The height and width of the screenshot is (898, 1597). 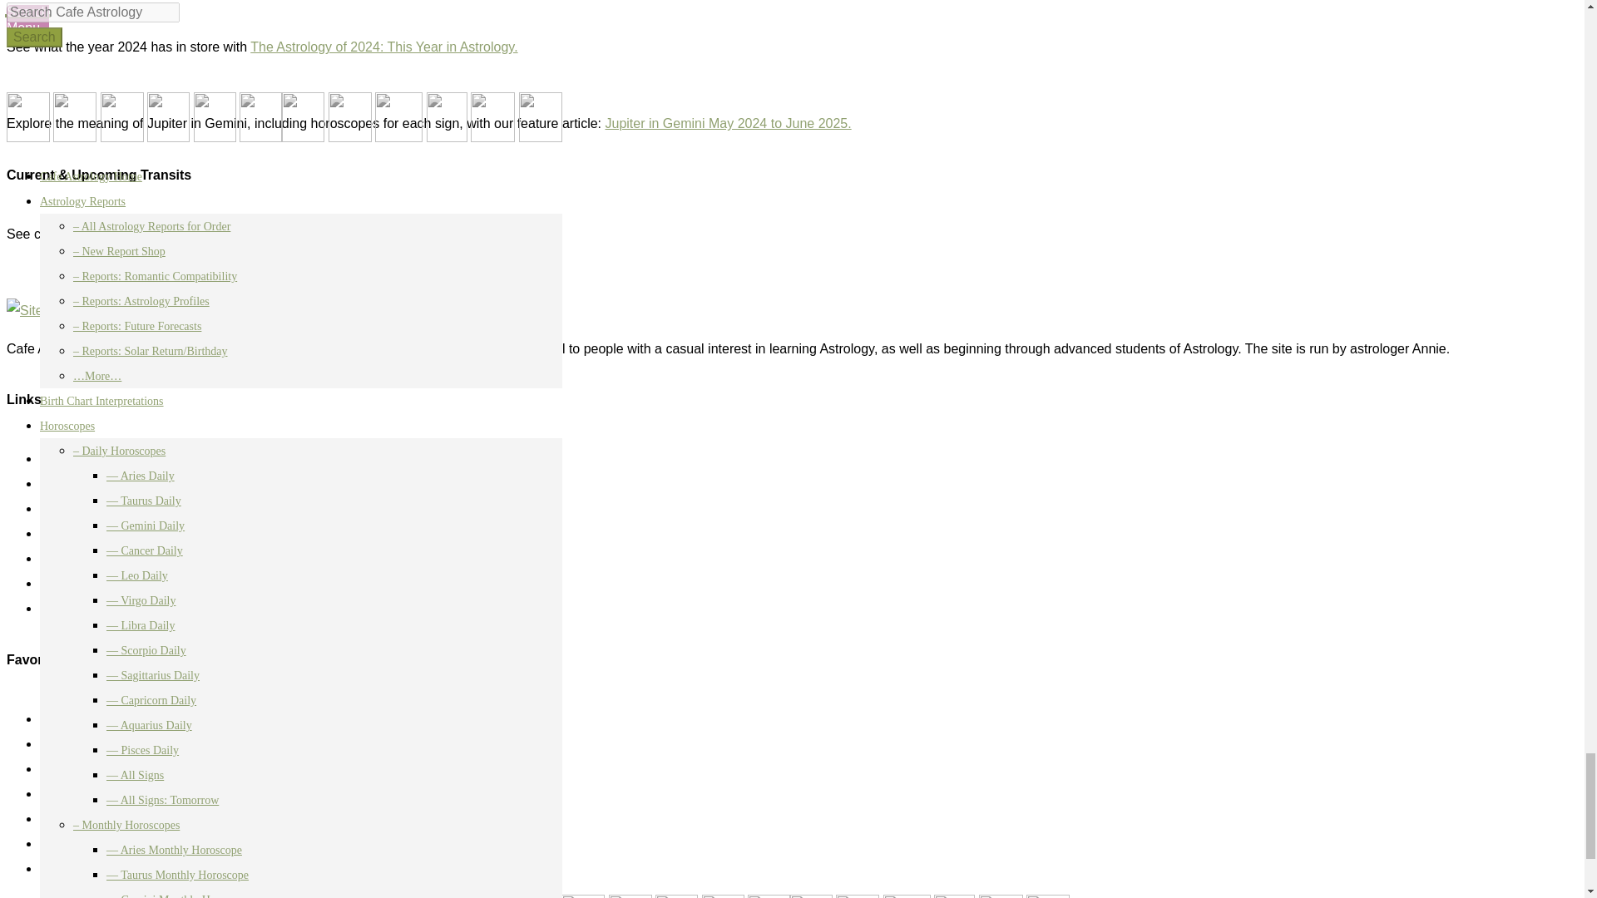 I want to click on Sagittarius, so click(x=907, y=896).